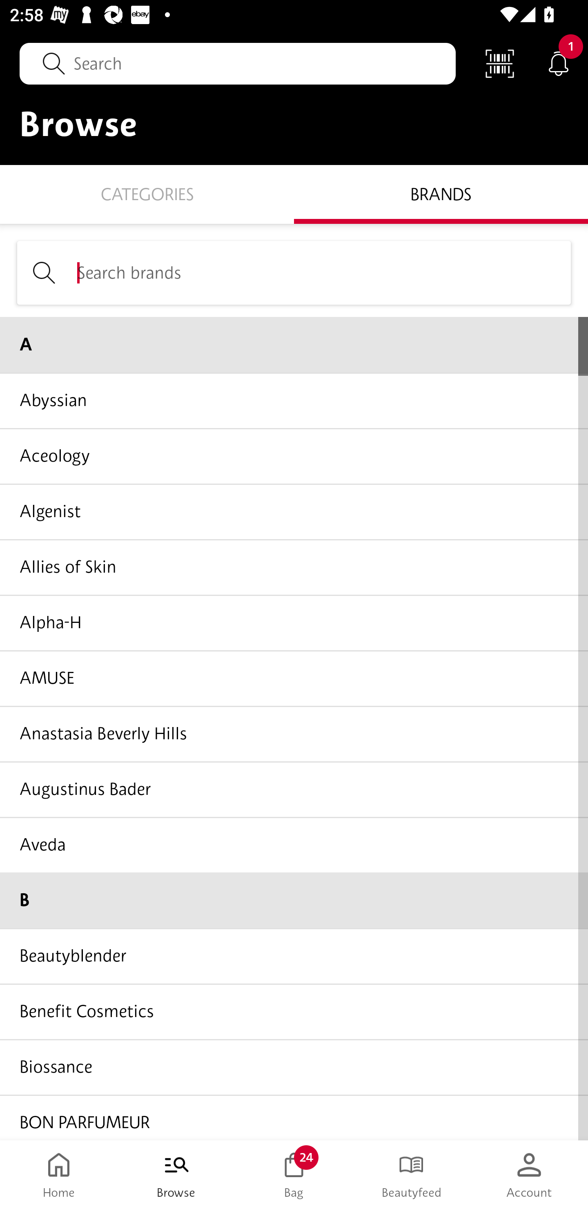 The height and width of the screenshot is (1209, 588). I want to click on BON PARFUMEUR, so click(294, 1117).